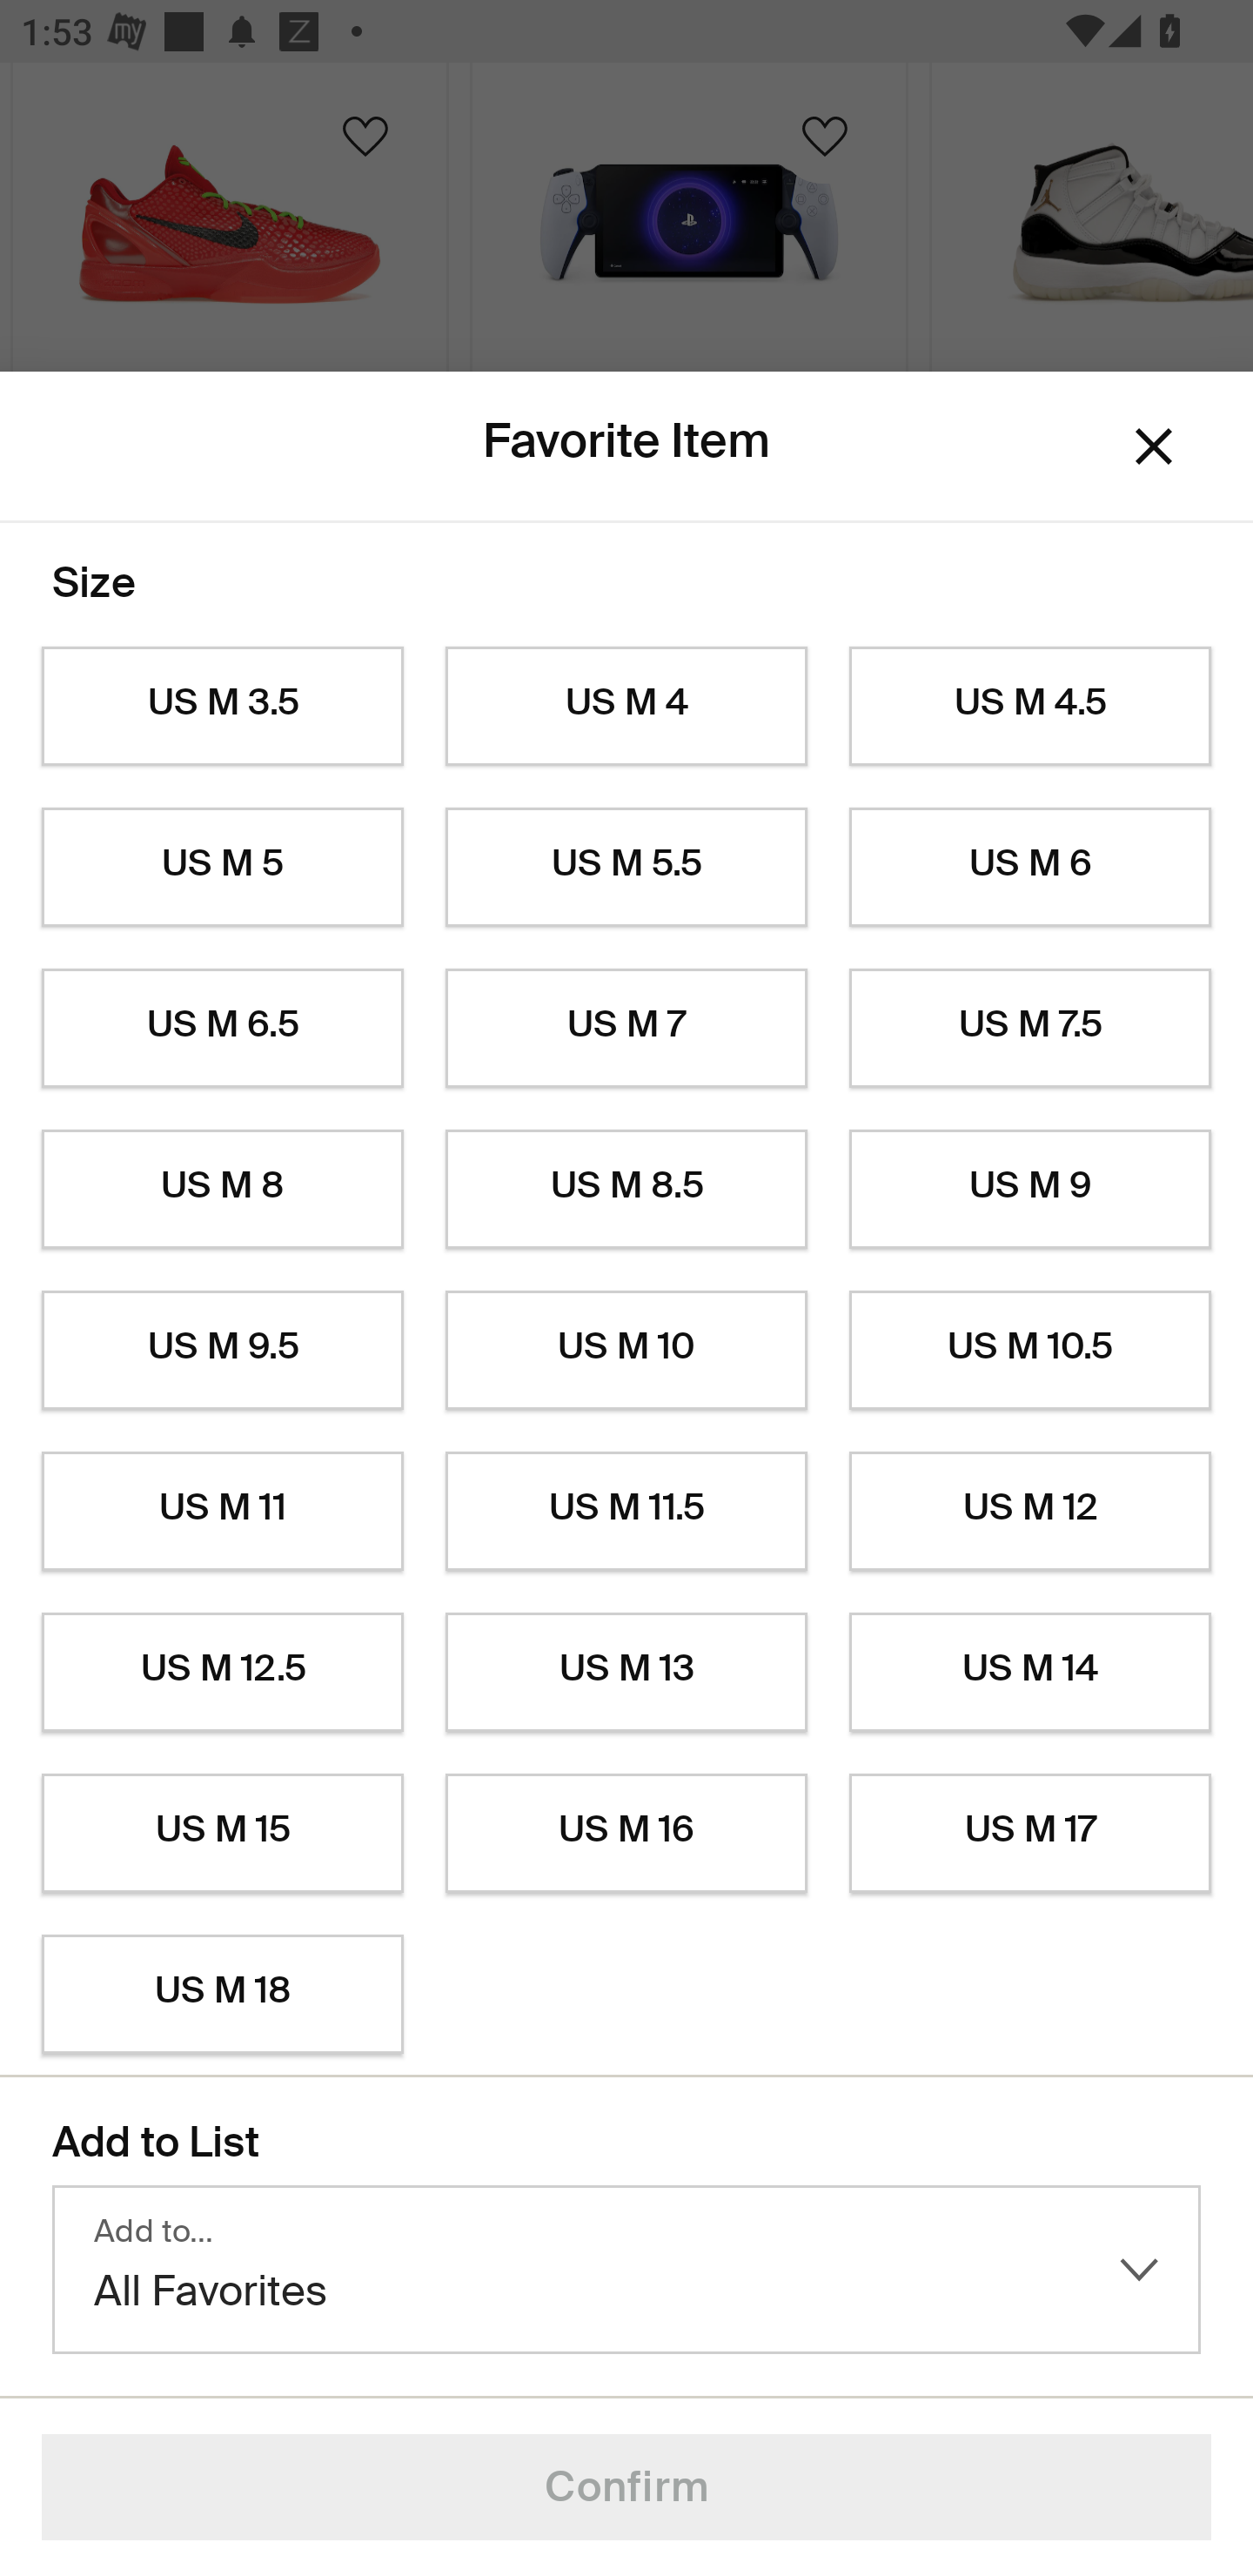 This screenshot has width=1253, height=2576. Describe the element at coordinates (626, 1190) in the screenshot. I see `US M 8.5` at that location.